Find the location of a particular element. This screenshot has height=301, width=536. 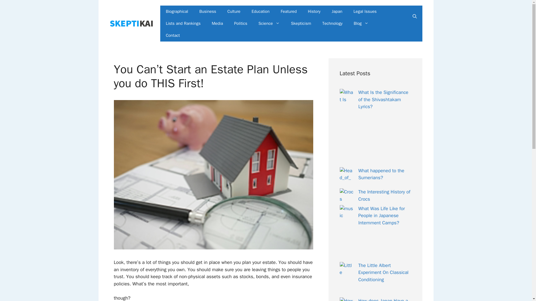

Culture is located at coordinates (234, 11).